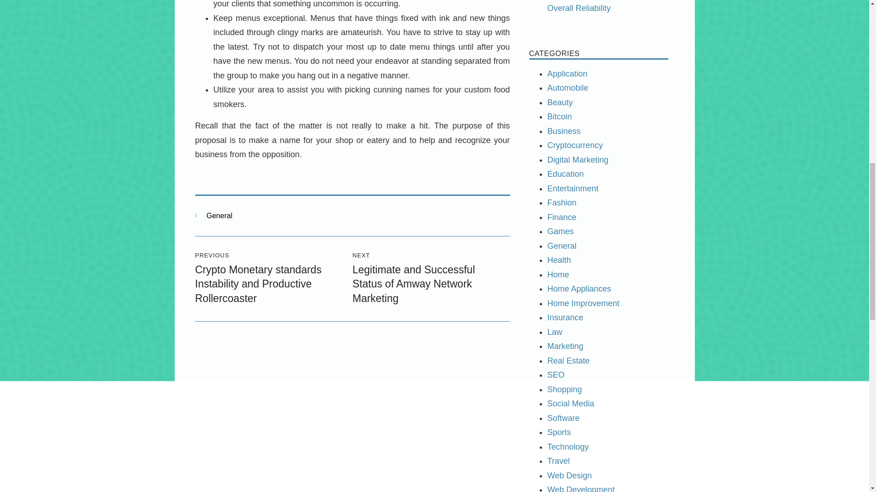 This screenshot has height=492, width=876. Describe the element at coordinates (575, 145) in the screenshot. I see `Cryptocurrency` at that location.